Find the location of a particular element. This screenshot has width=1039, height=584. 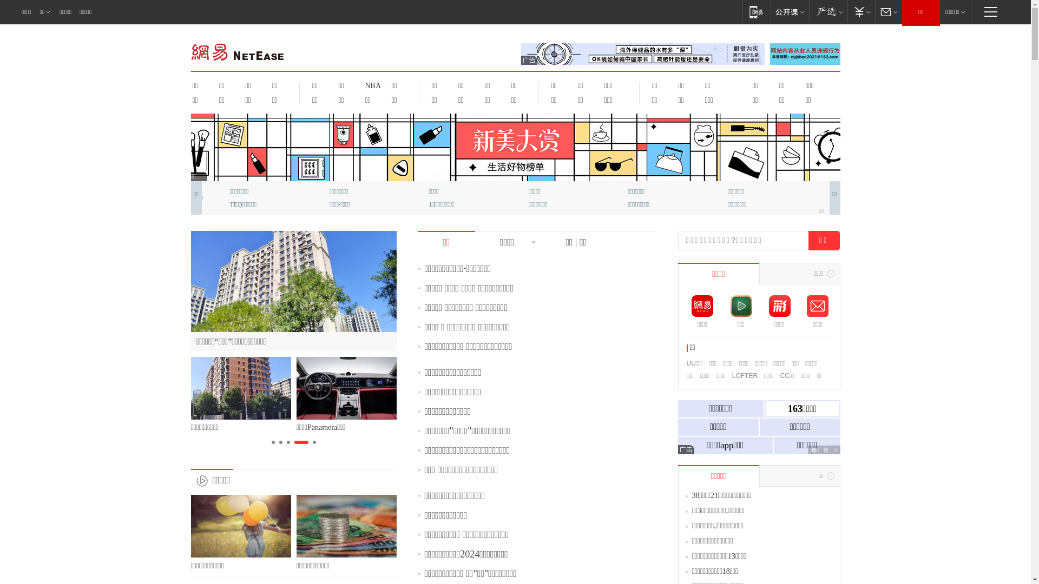

NBA is located at coordinates (371, 85).